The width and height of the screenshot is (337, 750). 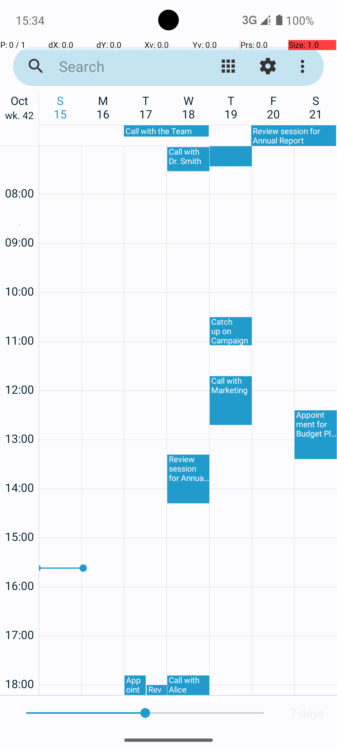 What do you see at coordinates (19, 176) in the screenshot?
I see `08:00` at bounding box center [19, 176].